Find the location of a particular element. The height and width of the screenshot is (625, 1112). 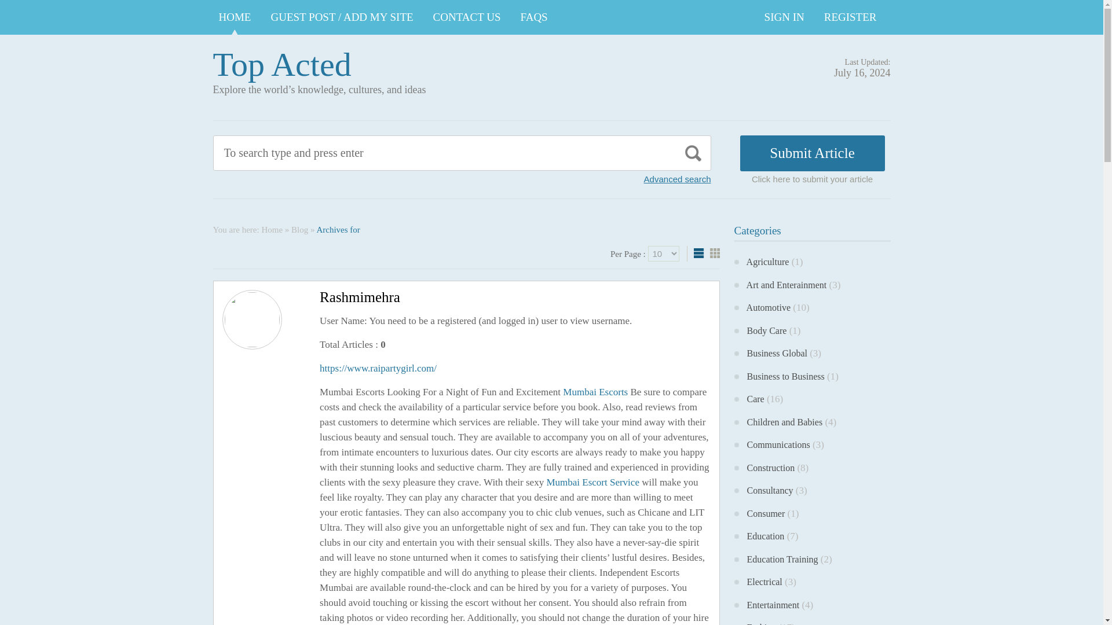

REGISTER is located at coordinates (850, 17).